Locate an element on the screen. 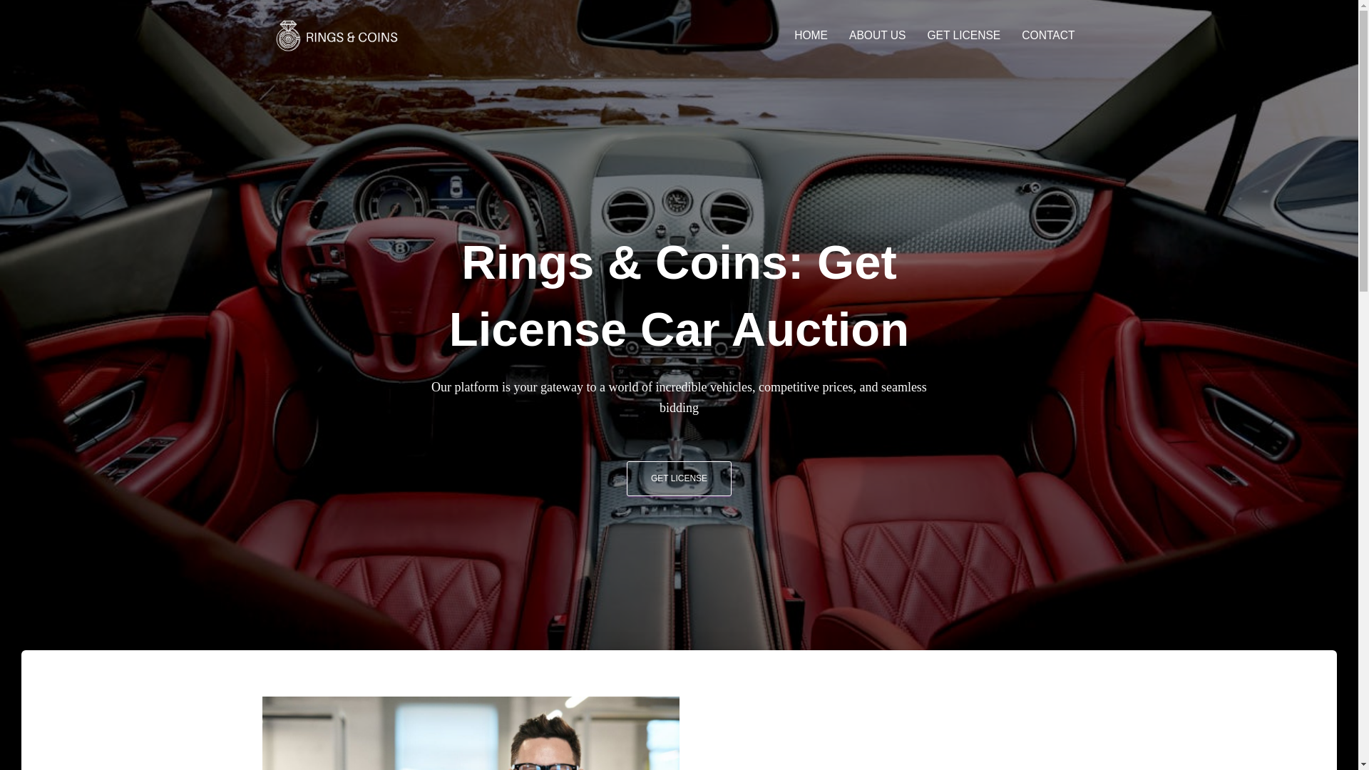 The width and height of the screenshot is (1369, 770). Contact is located at coordinates (1048, 35).